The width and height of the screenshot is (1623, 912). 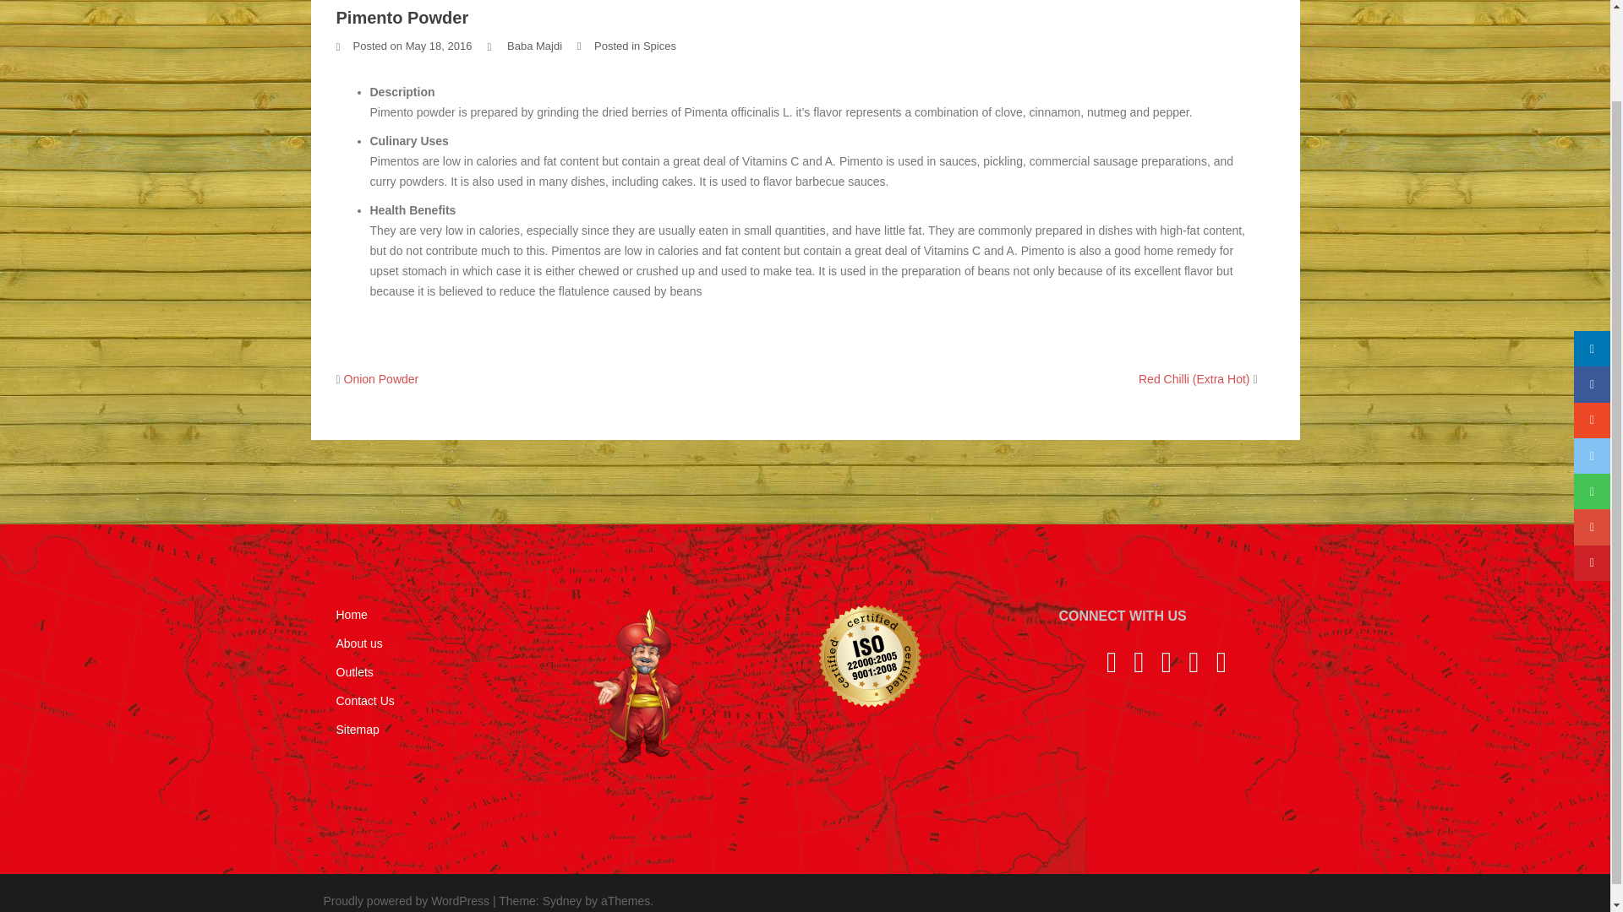 I want to click on Baba Majdi, so click(x=534, y=46).